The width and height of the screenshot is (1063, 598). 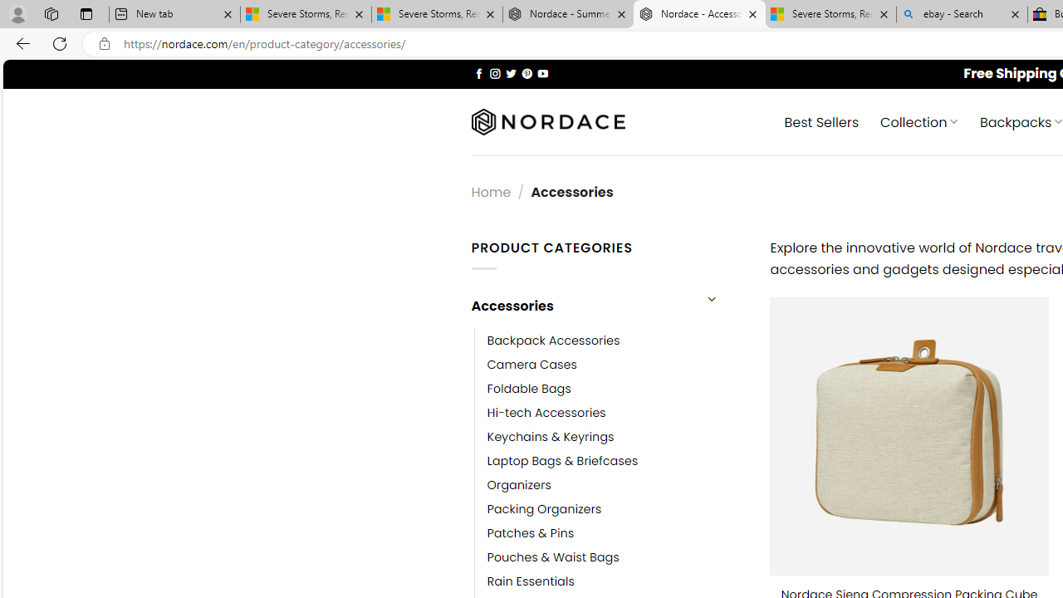 I want to click on Camera Cases, so click(x=616, y=365).